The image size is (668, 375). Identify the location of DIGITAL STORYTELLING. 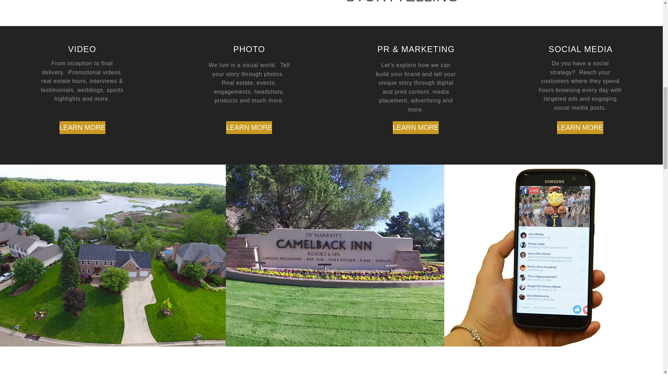
(401, 2).